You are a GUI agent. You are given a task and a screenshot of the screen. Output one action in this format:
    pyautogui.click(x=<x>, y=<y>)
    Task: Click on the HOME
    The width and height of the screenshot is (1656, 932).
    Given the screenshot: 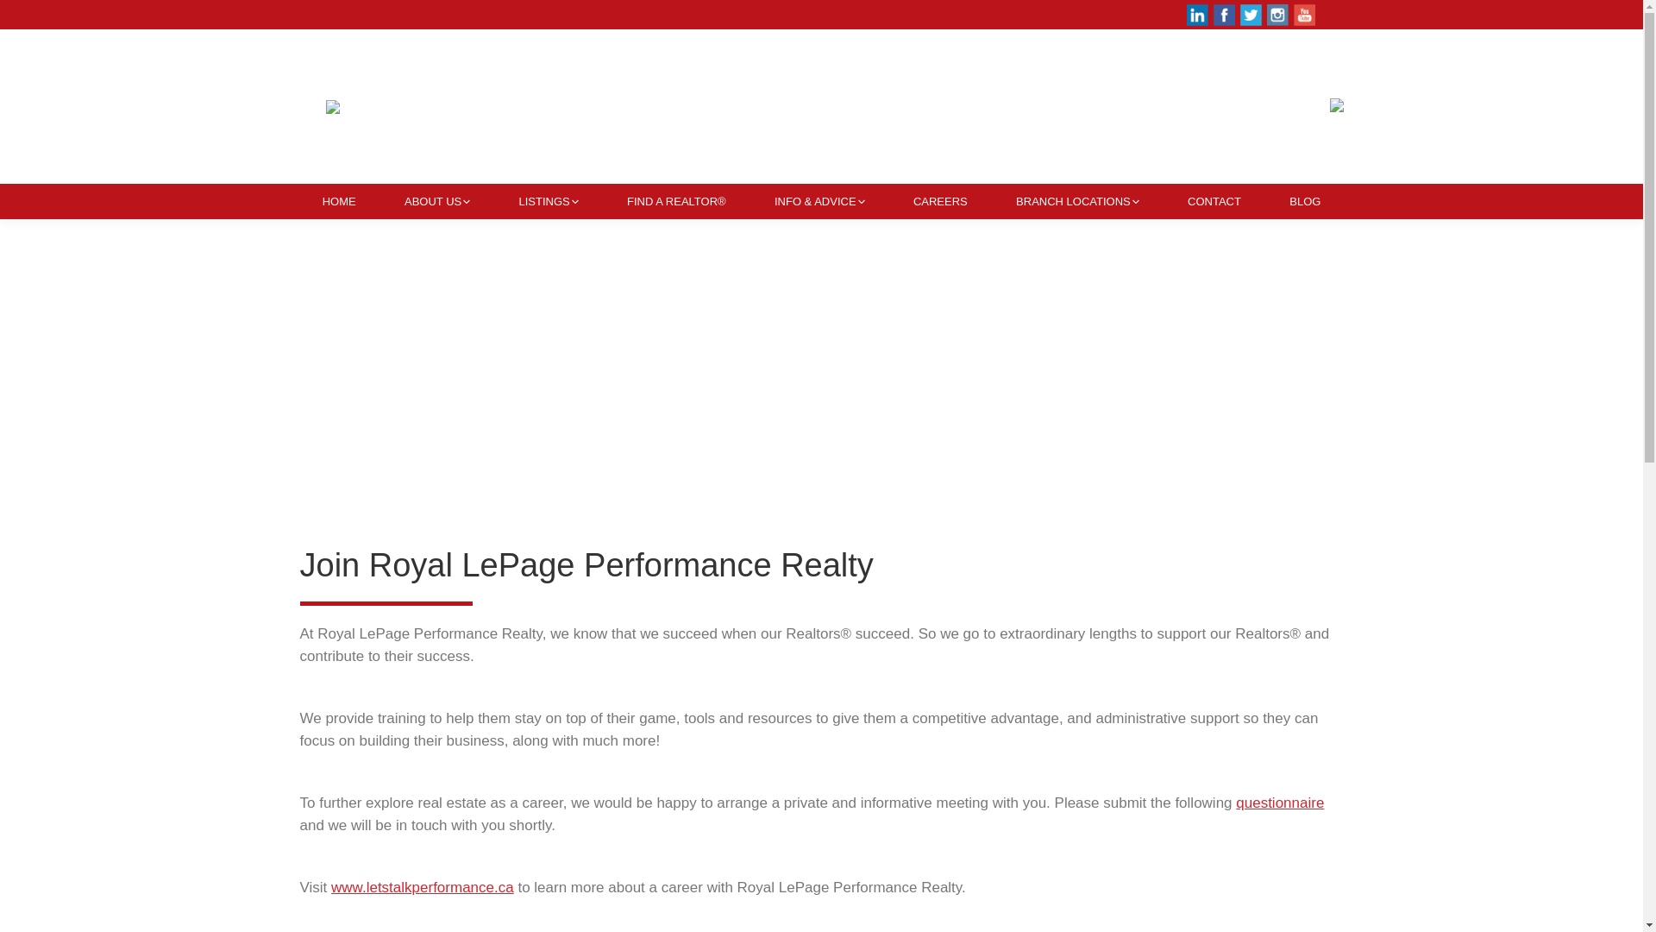 What is the action you would take?
    pyautogui.click(x=339, y=201)
    